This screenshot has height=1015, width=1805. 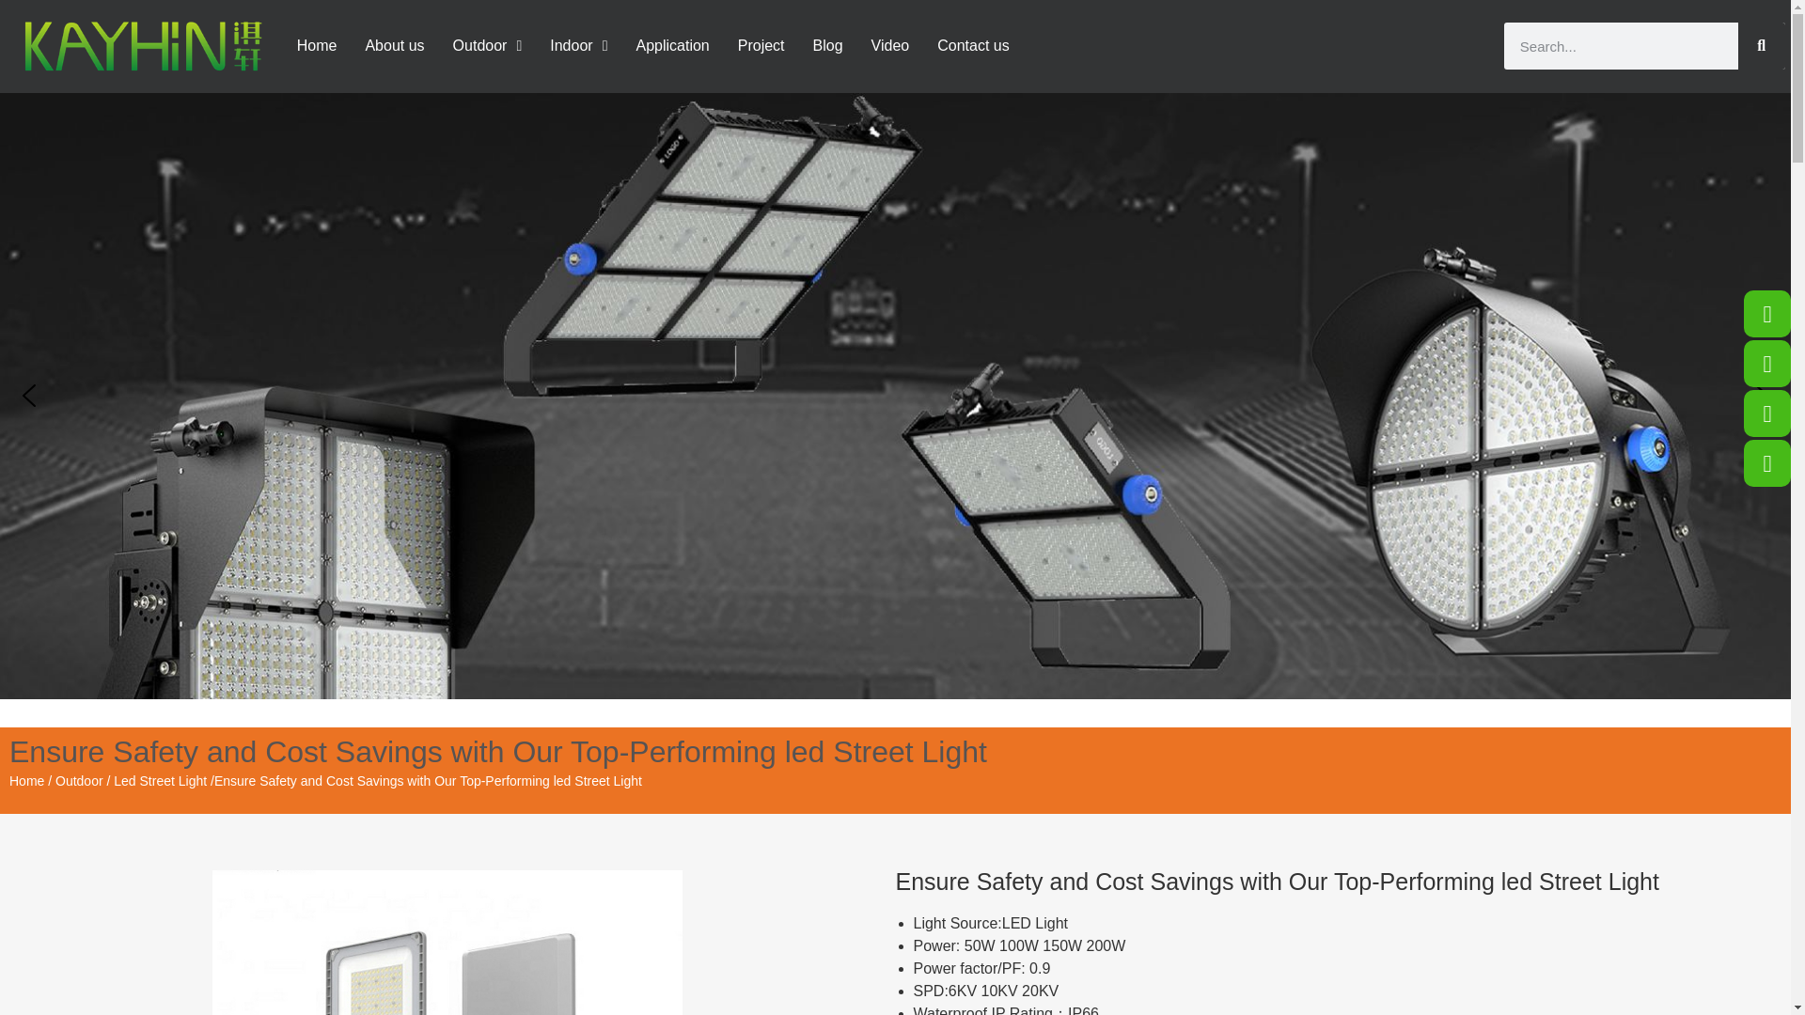 I want to click on Application, so click(x=672, y=45).